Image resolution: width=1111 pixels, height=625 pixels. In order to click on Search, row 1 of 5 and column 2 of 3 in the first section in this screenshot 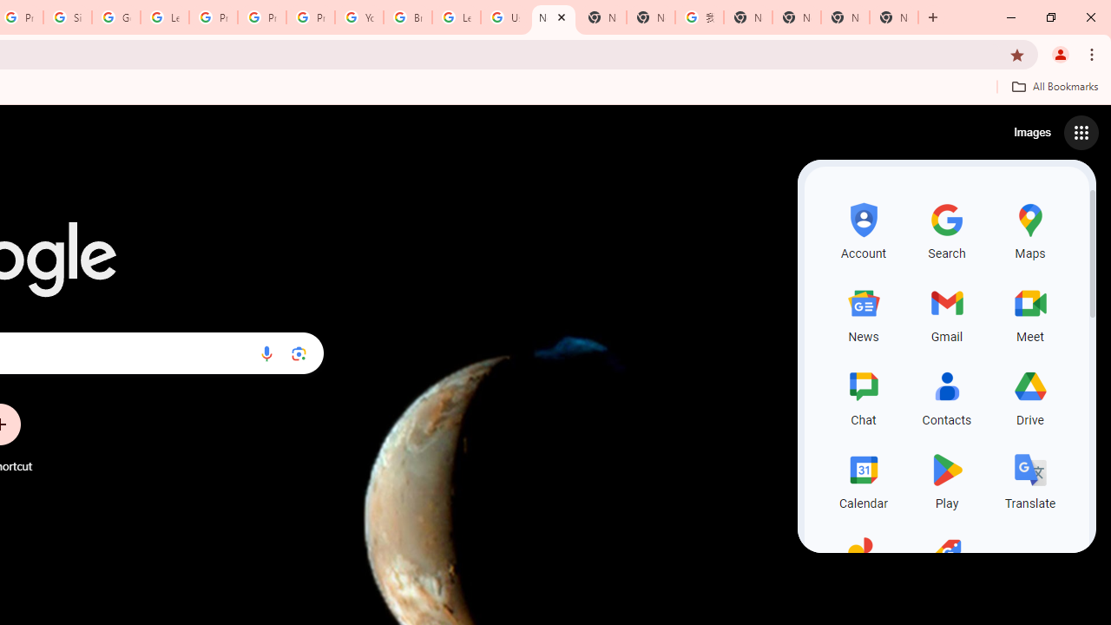, I will do `click(946, 229)`.